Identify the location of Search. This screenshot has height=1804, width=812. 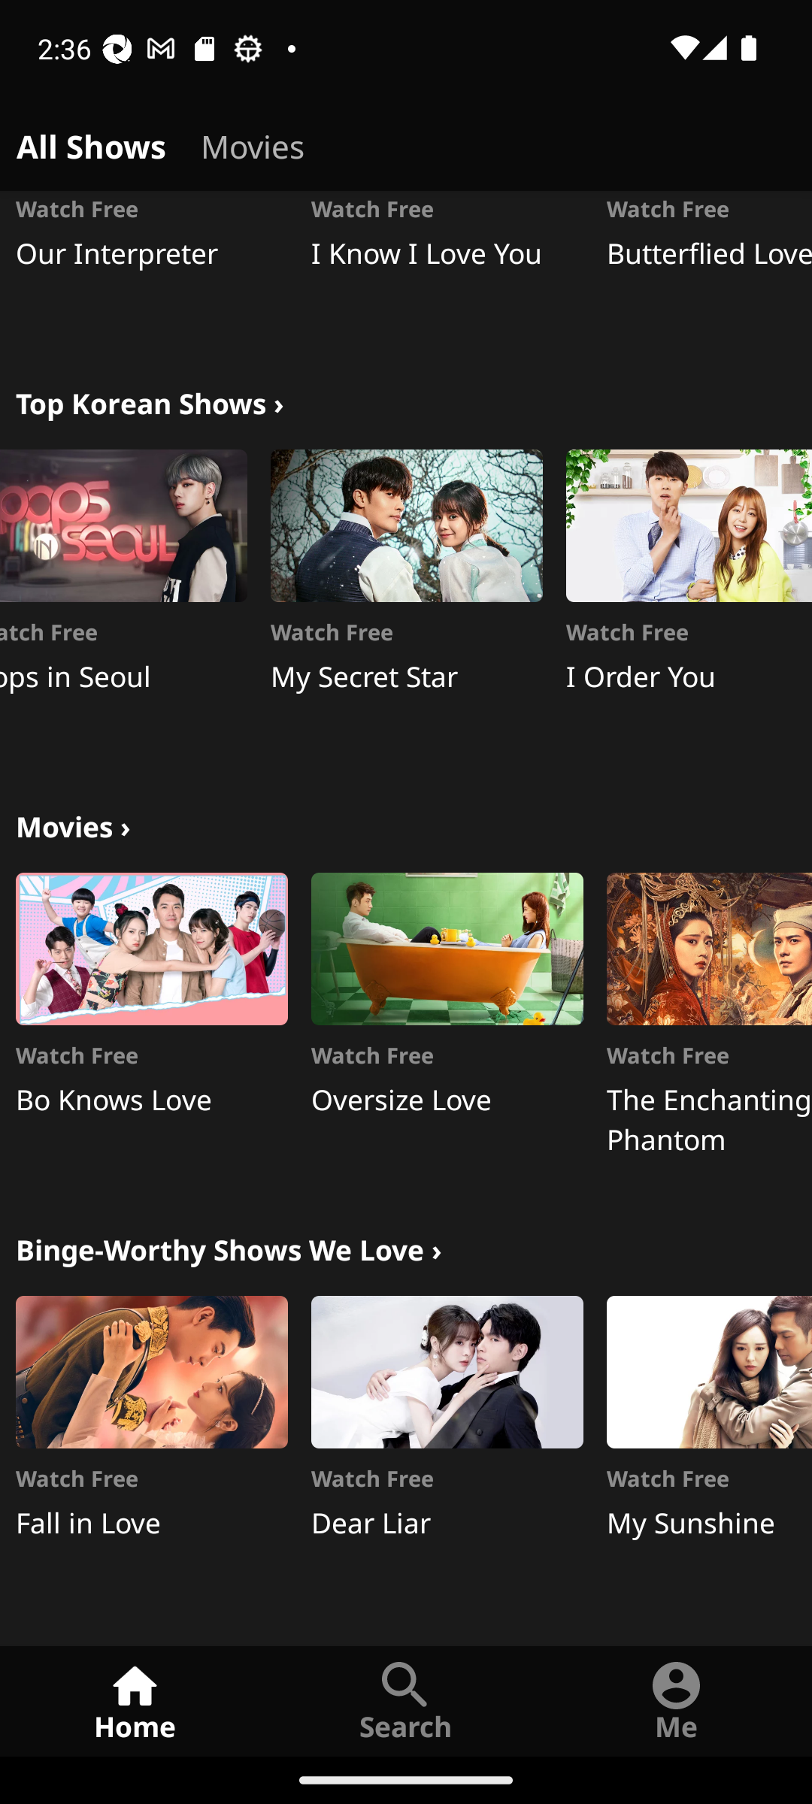
(406, 1700).